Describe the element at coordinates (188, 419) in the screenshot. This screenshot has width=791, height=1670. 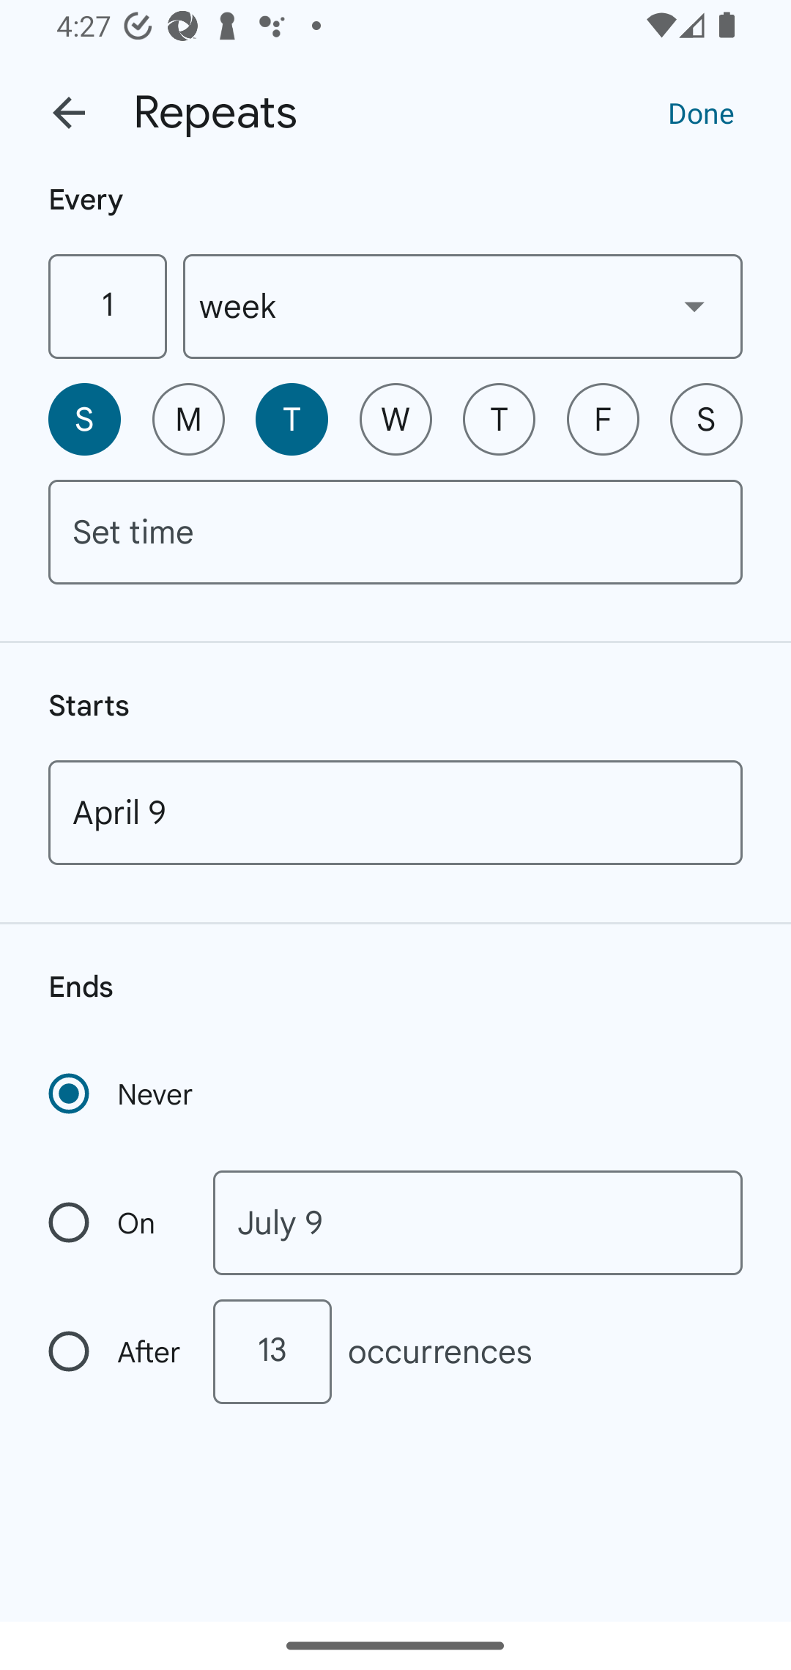
I see `M Monday` at that location.